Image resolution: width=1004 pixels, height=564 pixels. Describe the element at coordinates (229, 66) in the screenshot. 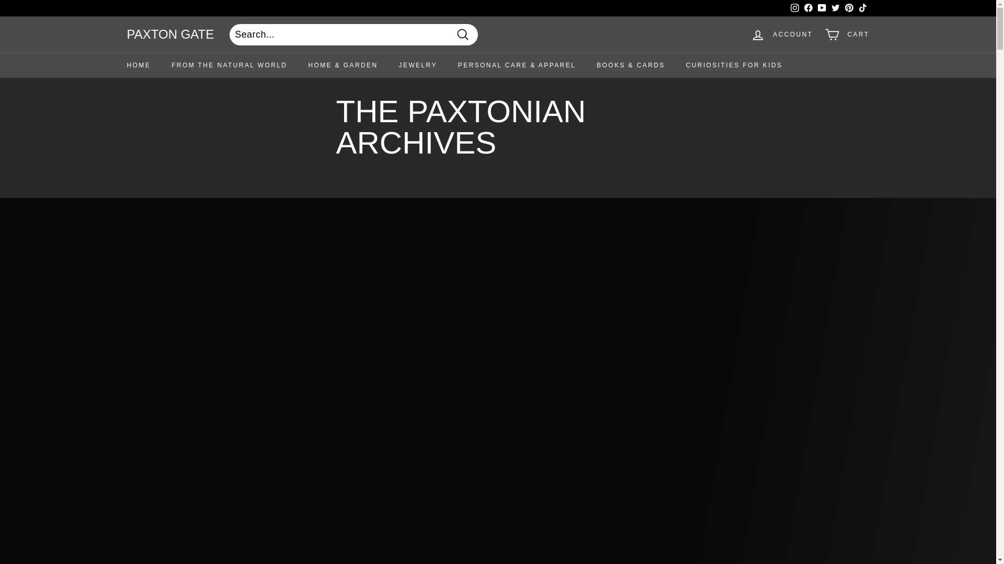

I see `FROM THE NATURAL WORLD` at that location.